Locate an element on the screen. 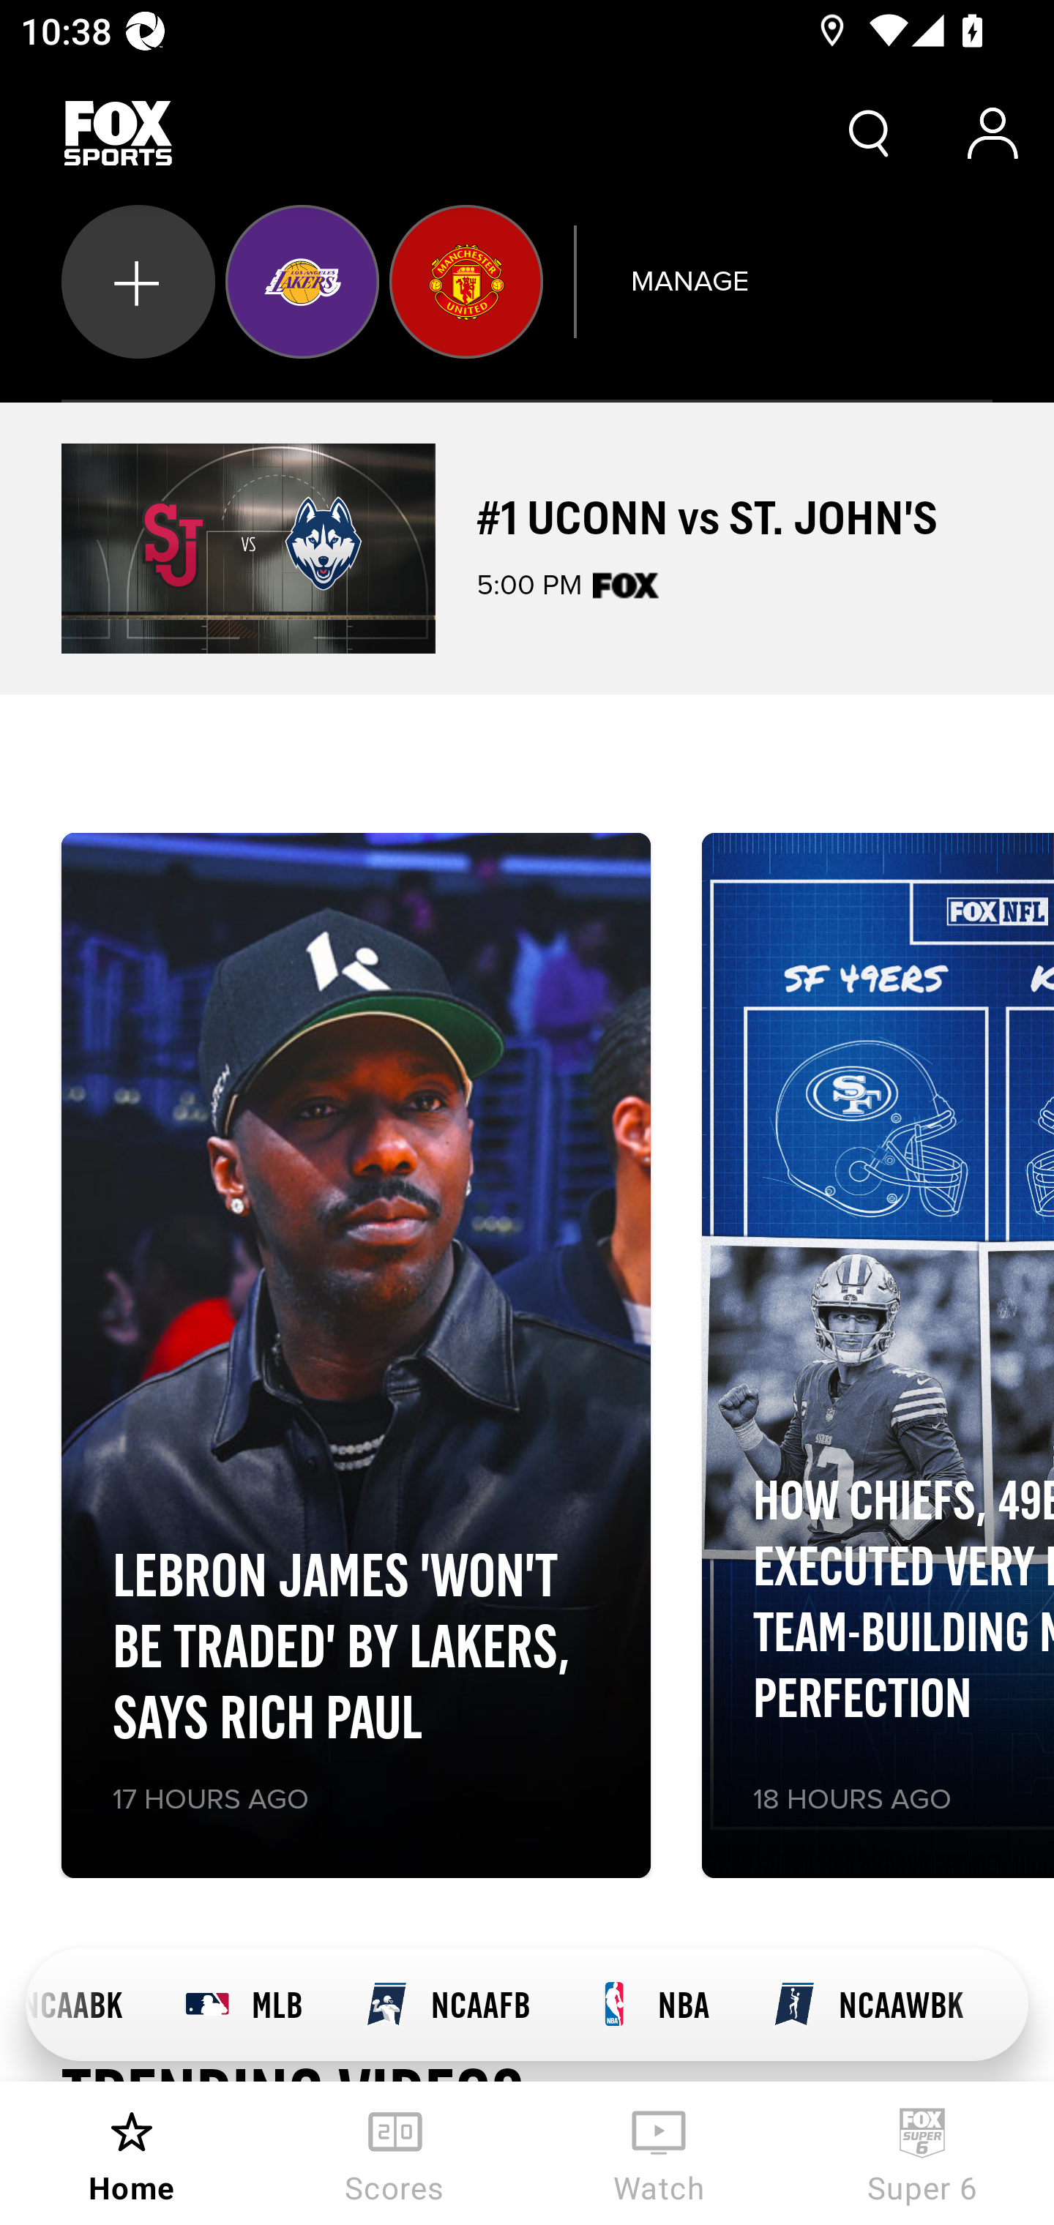 The image size is (1054, 2225). NBA is located at coordinates (651, 2005).